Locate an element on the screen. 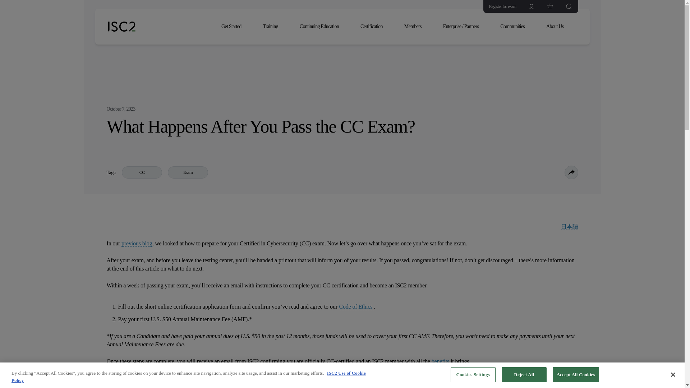  CC is located at coordinates (142, 172).